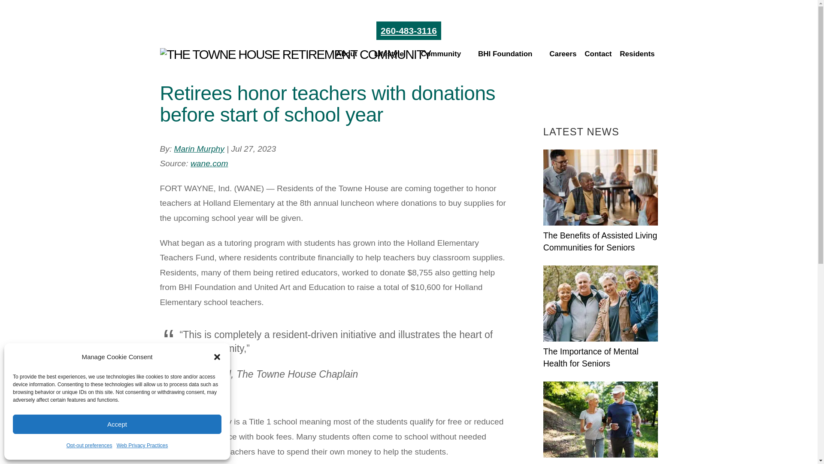  Describe the element at coordinates (295, 54) in the screenshot. I see `The Towne House Retirement Community` at that location.